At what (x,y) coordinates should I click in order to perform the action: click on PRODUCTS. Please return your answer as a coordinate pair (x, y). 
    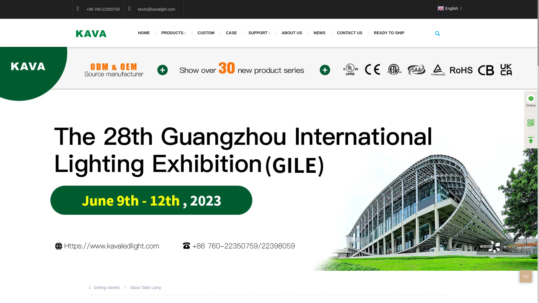
    Looking at the image, I should click on (173, 33).